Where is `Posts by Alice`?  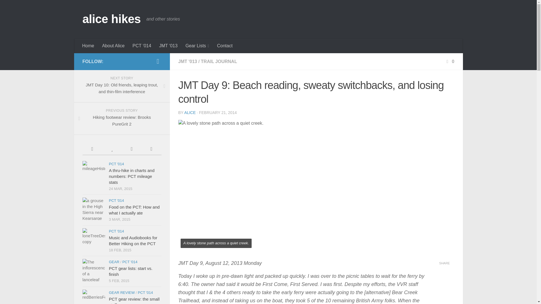 Posts by Alice is located at coordinates (190, 113).